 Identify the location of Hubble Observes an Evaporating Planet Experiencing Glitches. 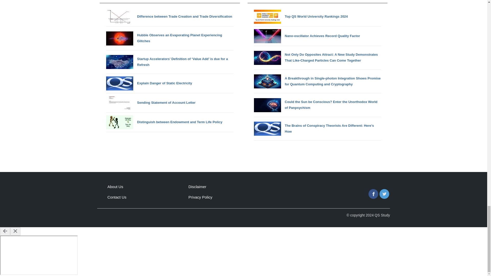
(170, 38).